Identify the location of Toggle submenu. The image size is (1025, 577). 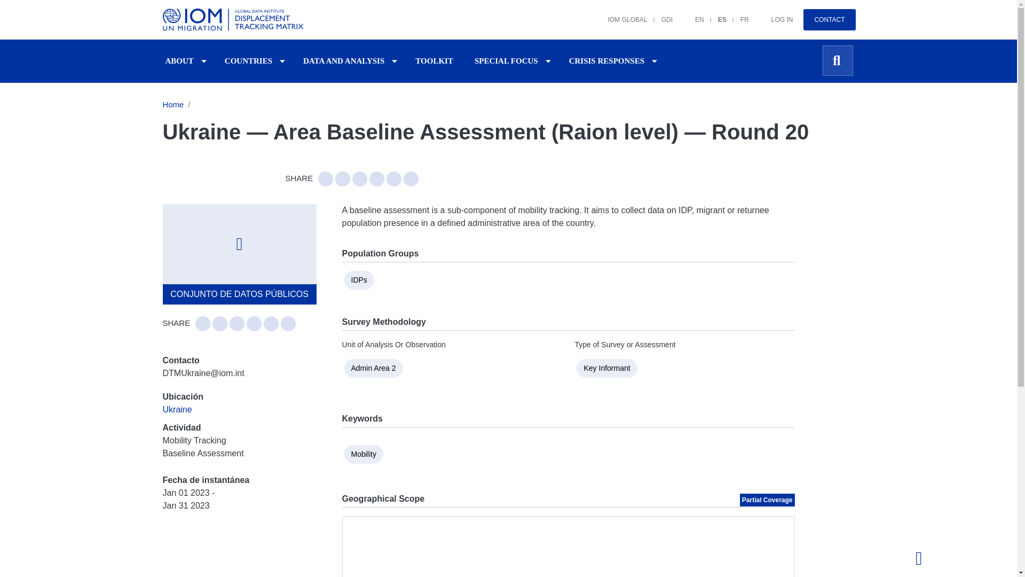
(282, 61).